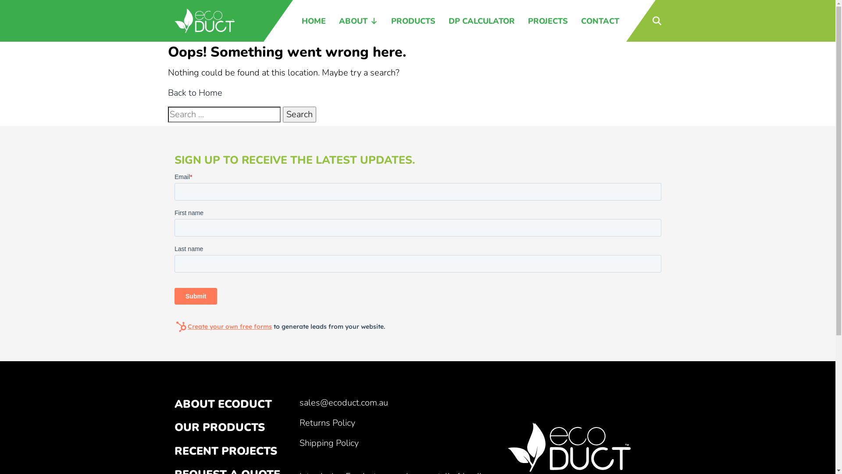  I want to click on HOME, so click(314, 21).